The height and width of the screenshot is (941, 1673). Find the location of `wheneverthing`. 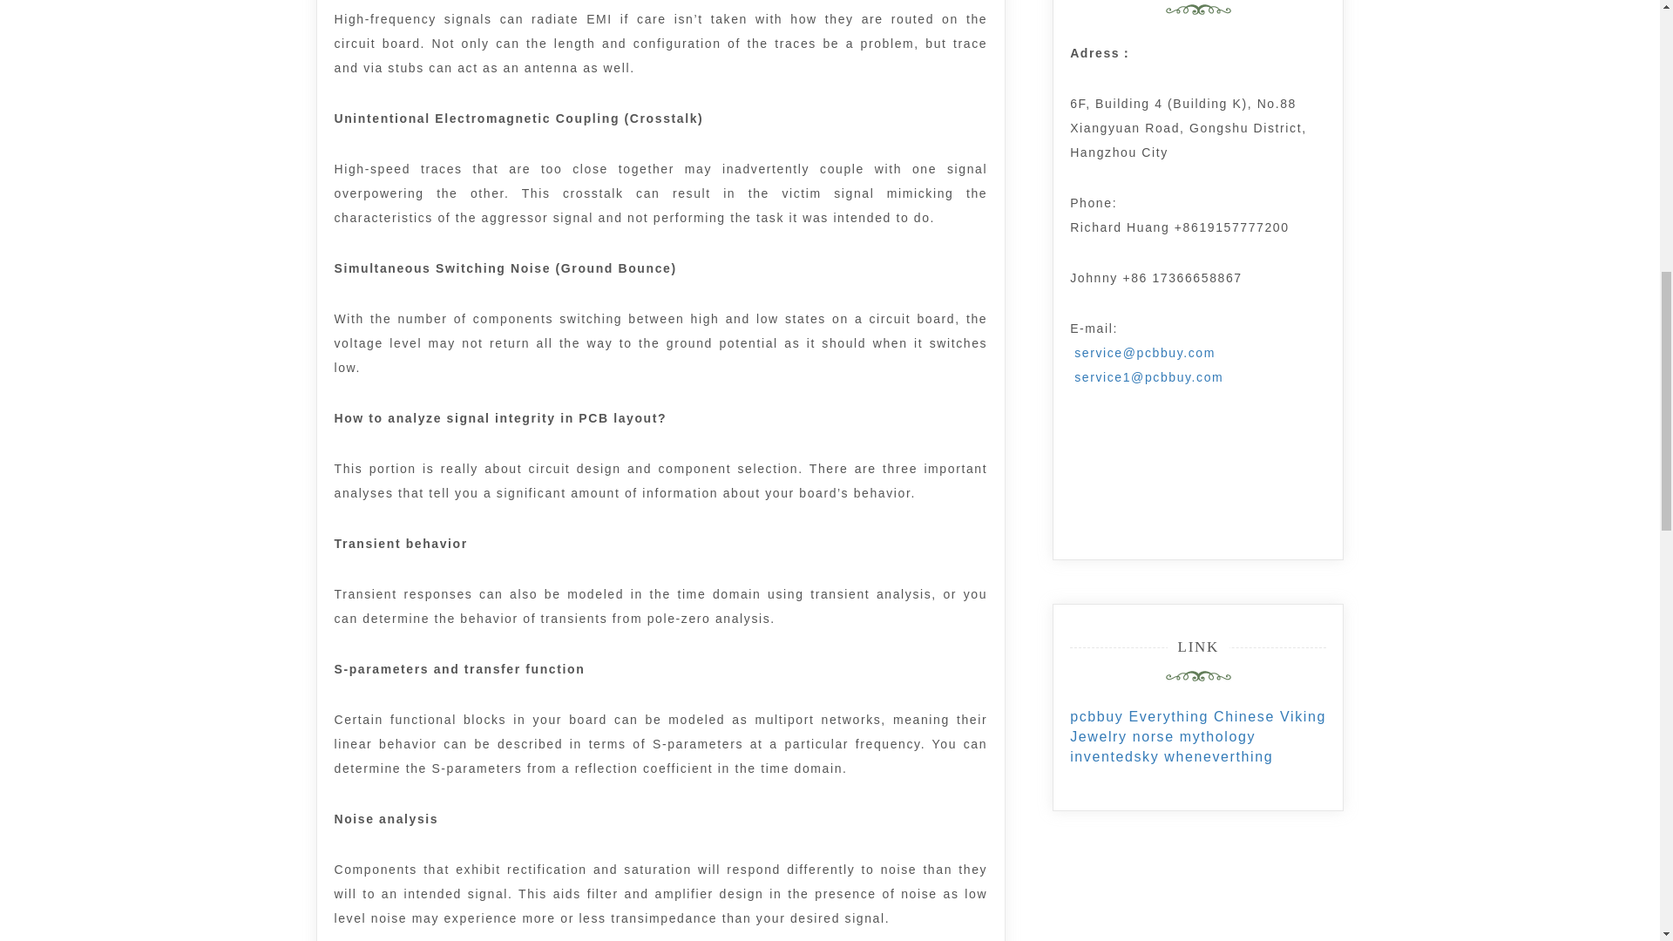

wheneverthing is located at coordinates (1218, 756).